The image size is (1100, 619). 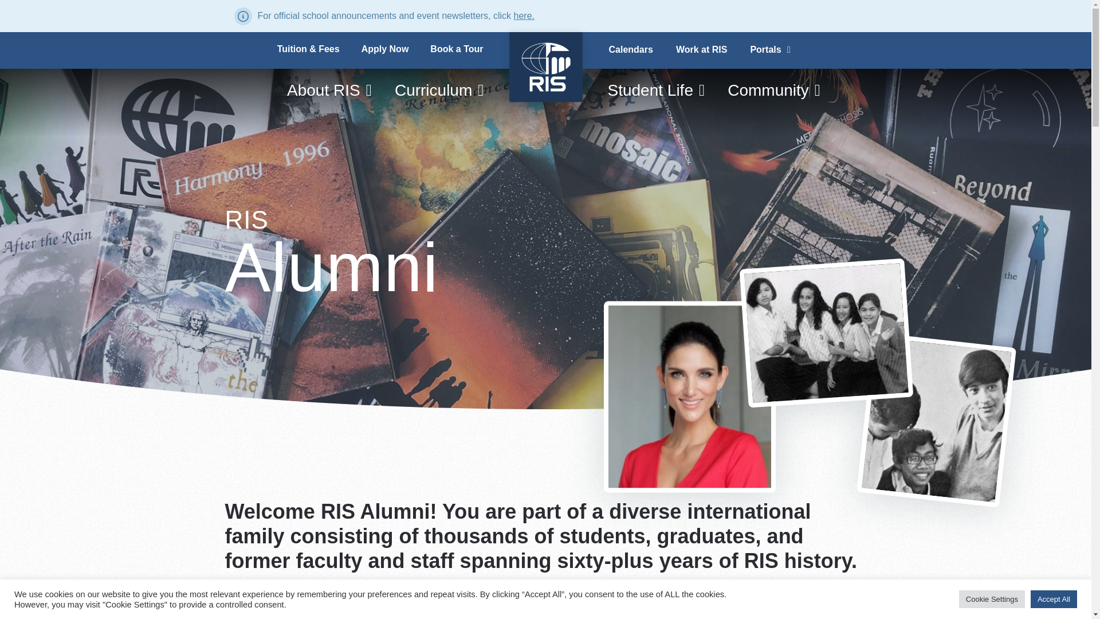 What do you see at coordinates (524, 15) in the screenshot?
I see `here.` at bounding box center [524, 15].